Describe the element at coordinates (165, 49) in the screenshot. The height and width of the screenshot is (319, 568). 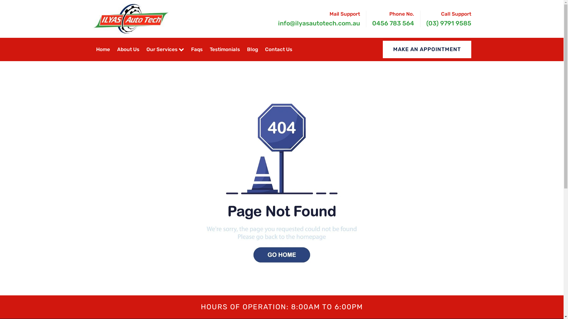
I see `Our Services` at that location.